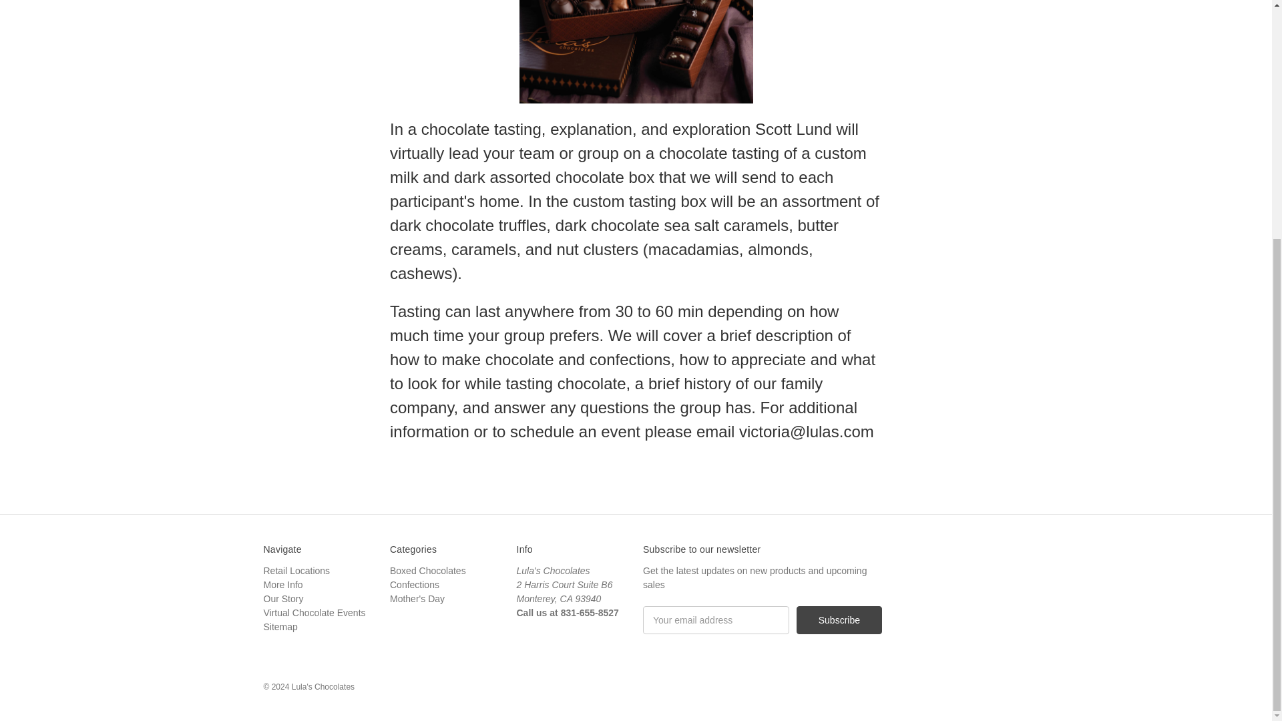 The image size is (1282, 721). What do you see at coordinates (296, 570) in the screenshot?
I see `Retail Locations` at bounding box center [296, 570].